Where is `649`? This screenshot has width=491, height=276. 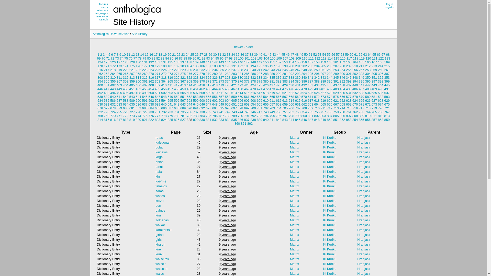
649 is located at coordinates (221, 104).